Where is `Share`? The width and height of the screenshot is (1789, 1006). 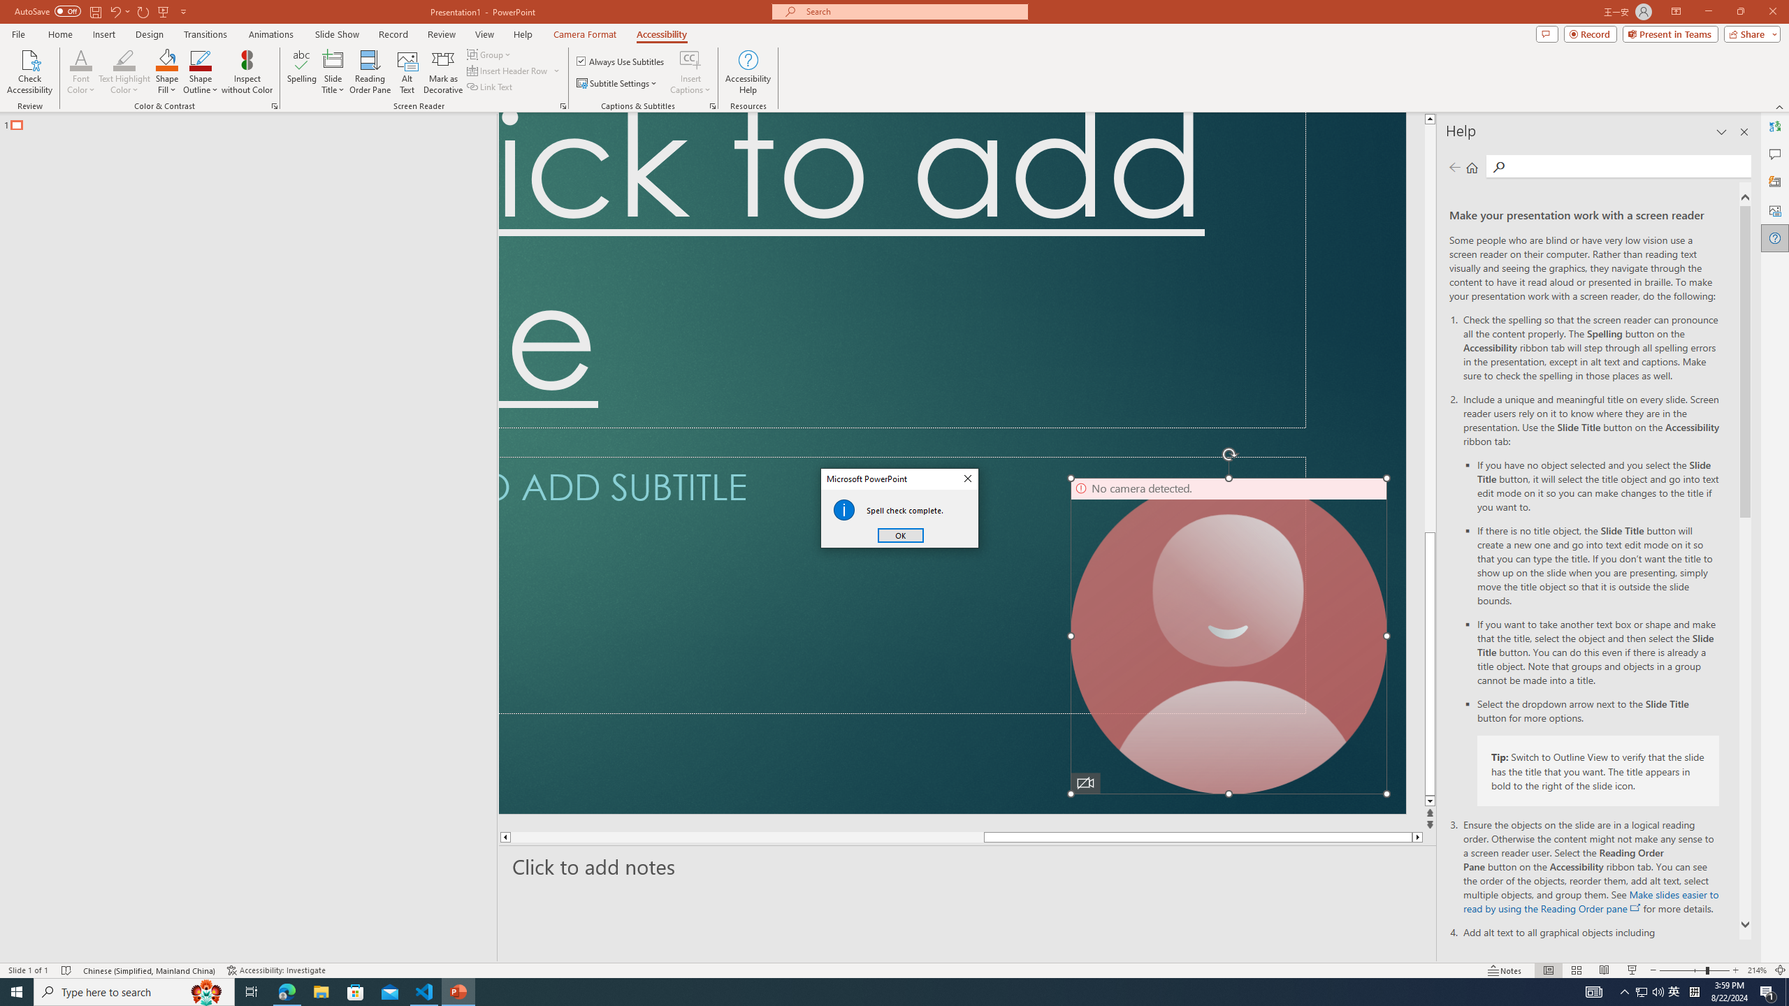 Share is located at coordinates (73, 299).